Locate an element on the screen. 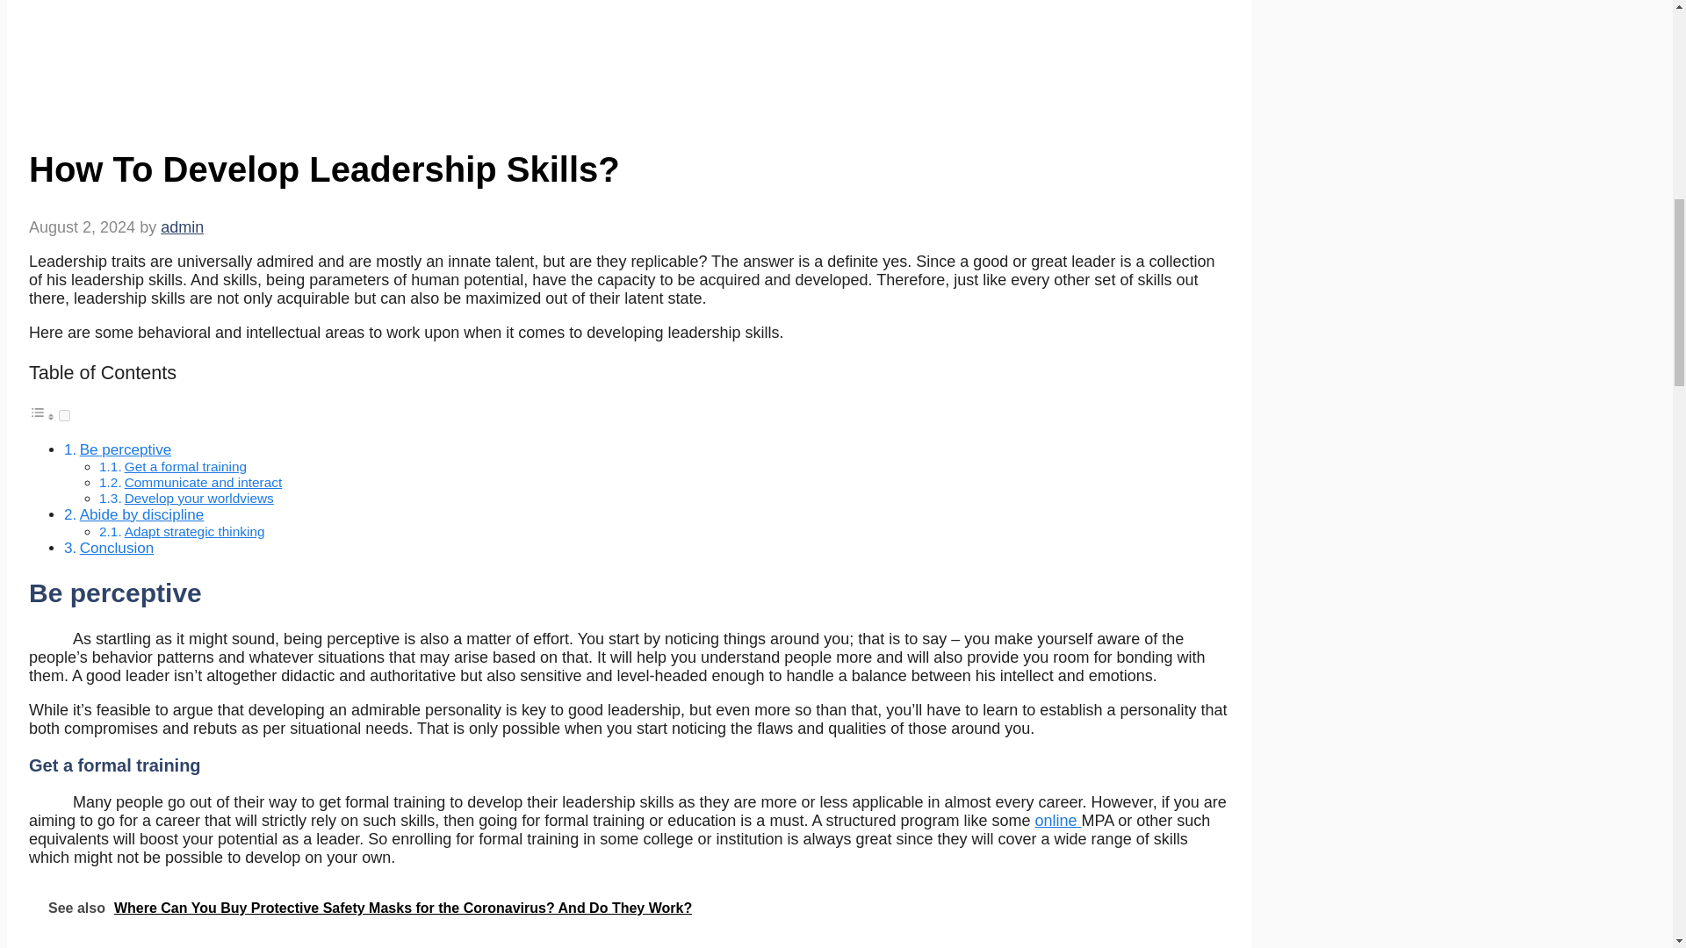  Be perceptive is located at coordinates (1629, 833).